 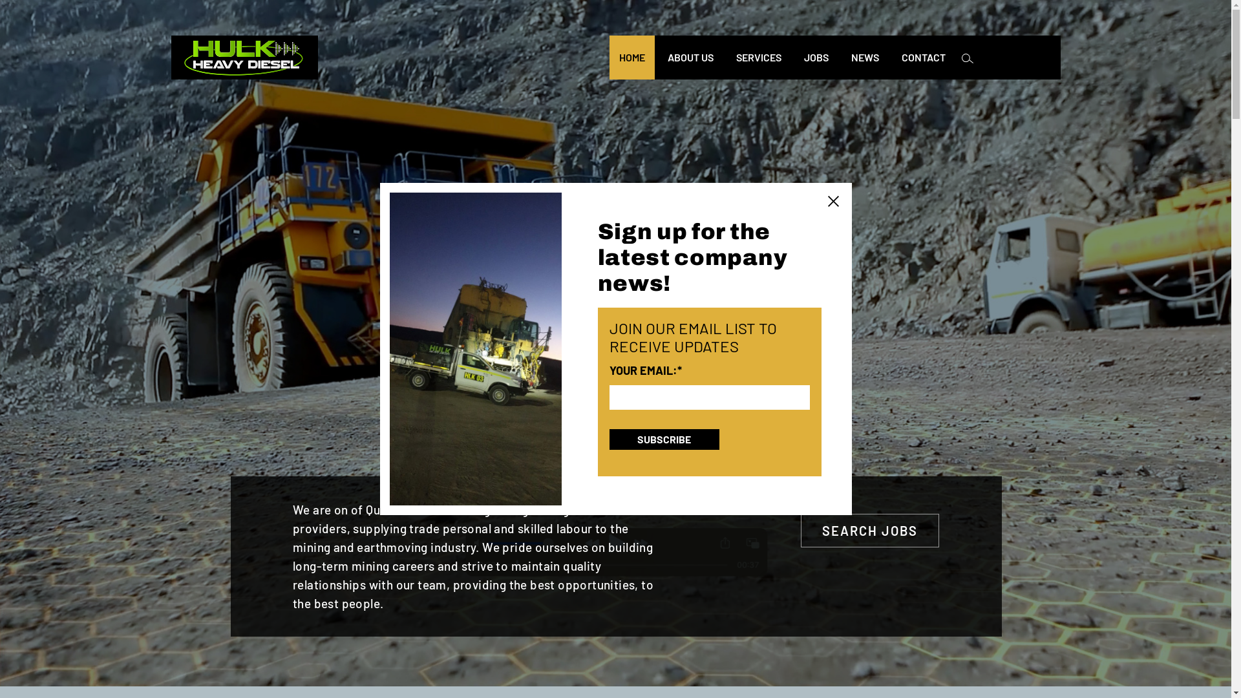 What do you see at coordinates (865, 58) in the screenshot?
I see `NEWS` at bounding box center [865, 58].